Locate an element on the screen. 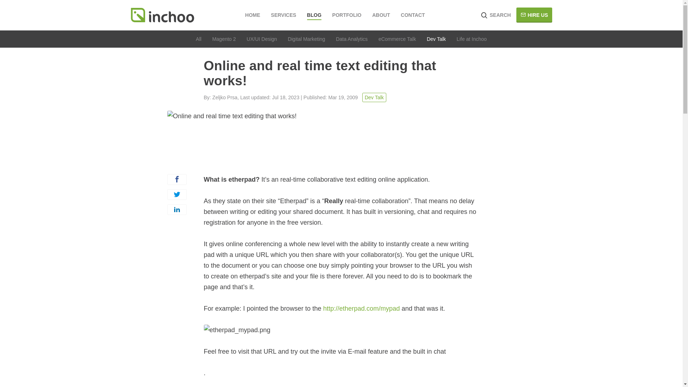 This screenshot has width=688, height=387. Dev Talk is located at coordinates (374, 97).